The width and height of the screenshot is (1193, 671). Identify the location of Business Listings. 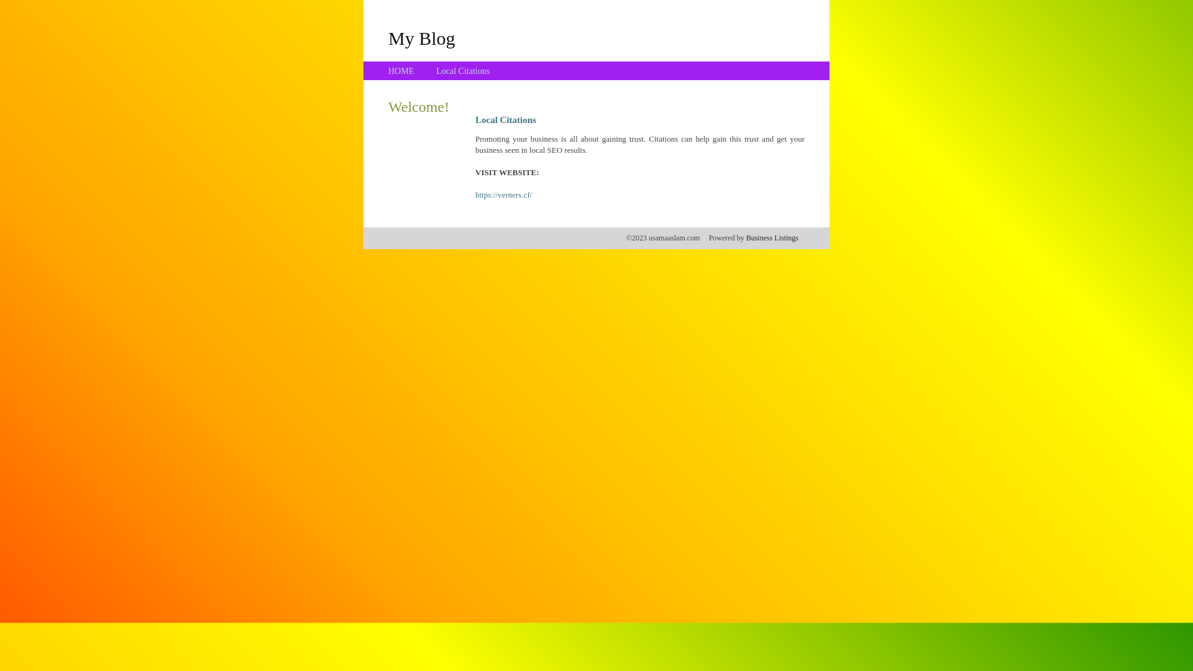
(772, 238).